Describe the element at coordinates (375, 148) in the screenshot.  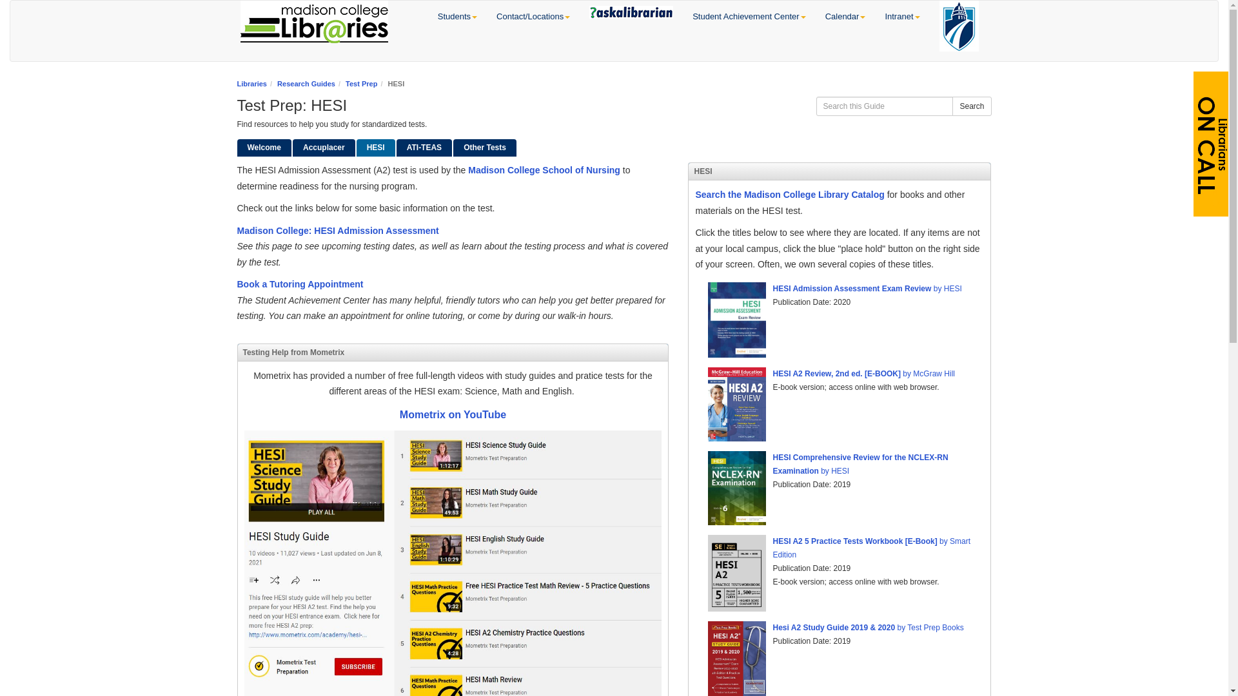
I see `HESI Test Resources` at that location.